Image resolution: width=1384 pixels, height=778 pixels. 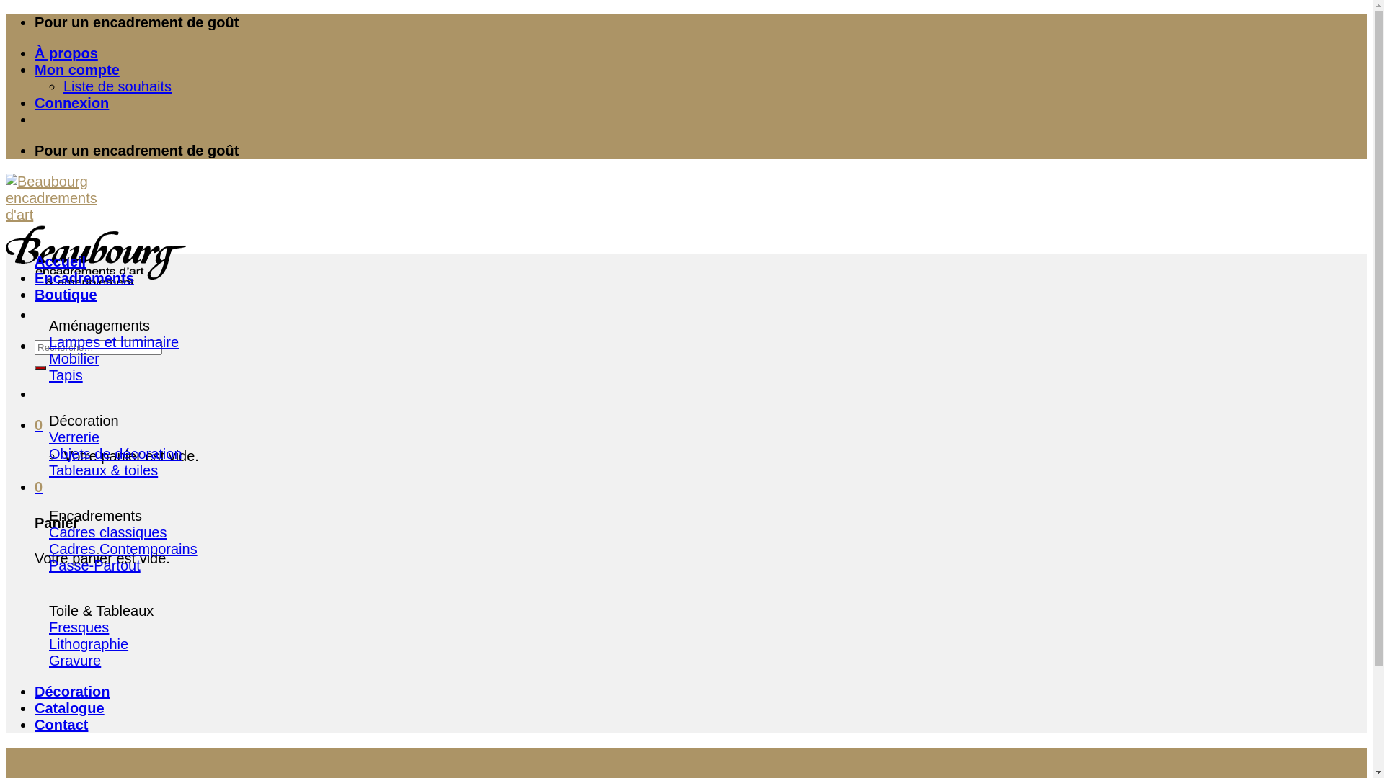 I want to click on Cadres Contemporains, so click(x=123, y=549).